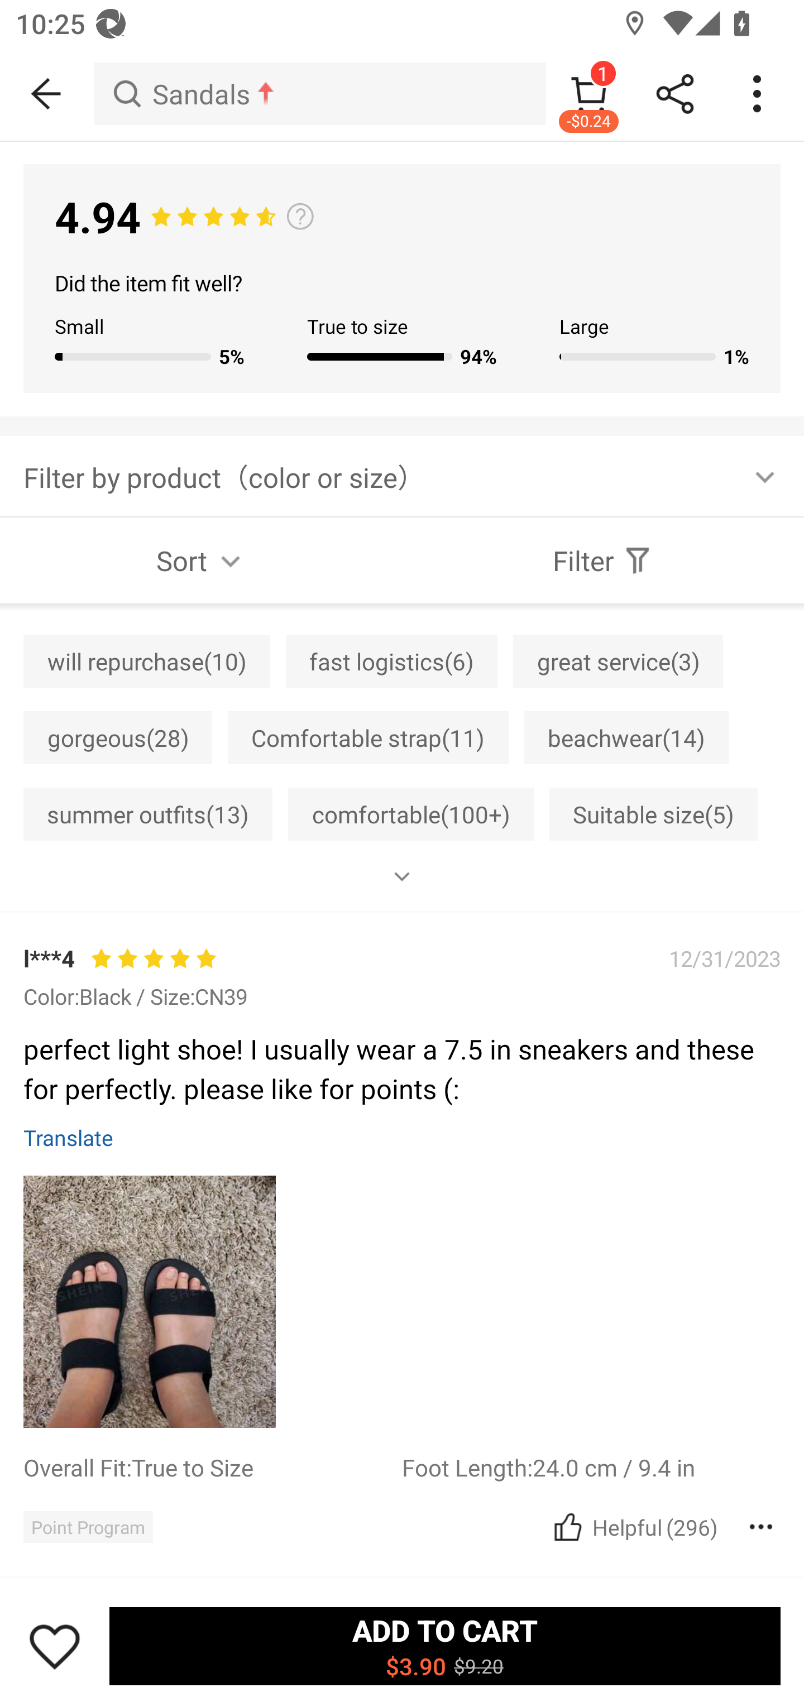  I want to click on Sort, so click(201, 560).